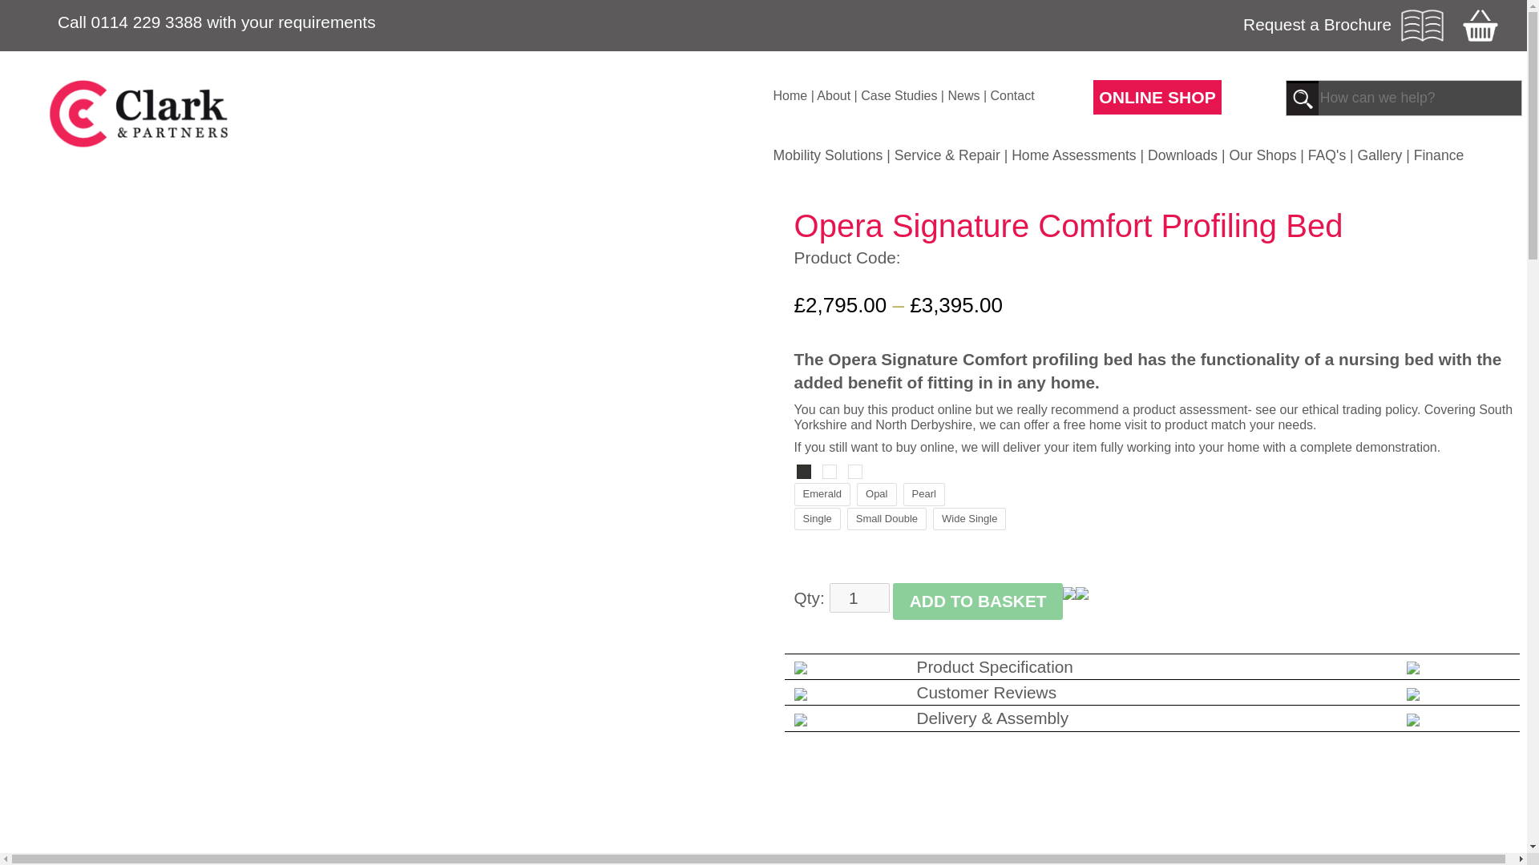 The width and height of the screenshot is (1539, 865). What do you see at coordinates (859, 597) in the screenshot?
I see `1` at bounding box center [859, 597].